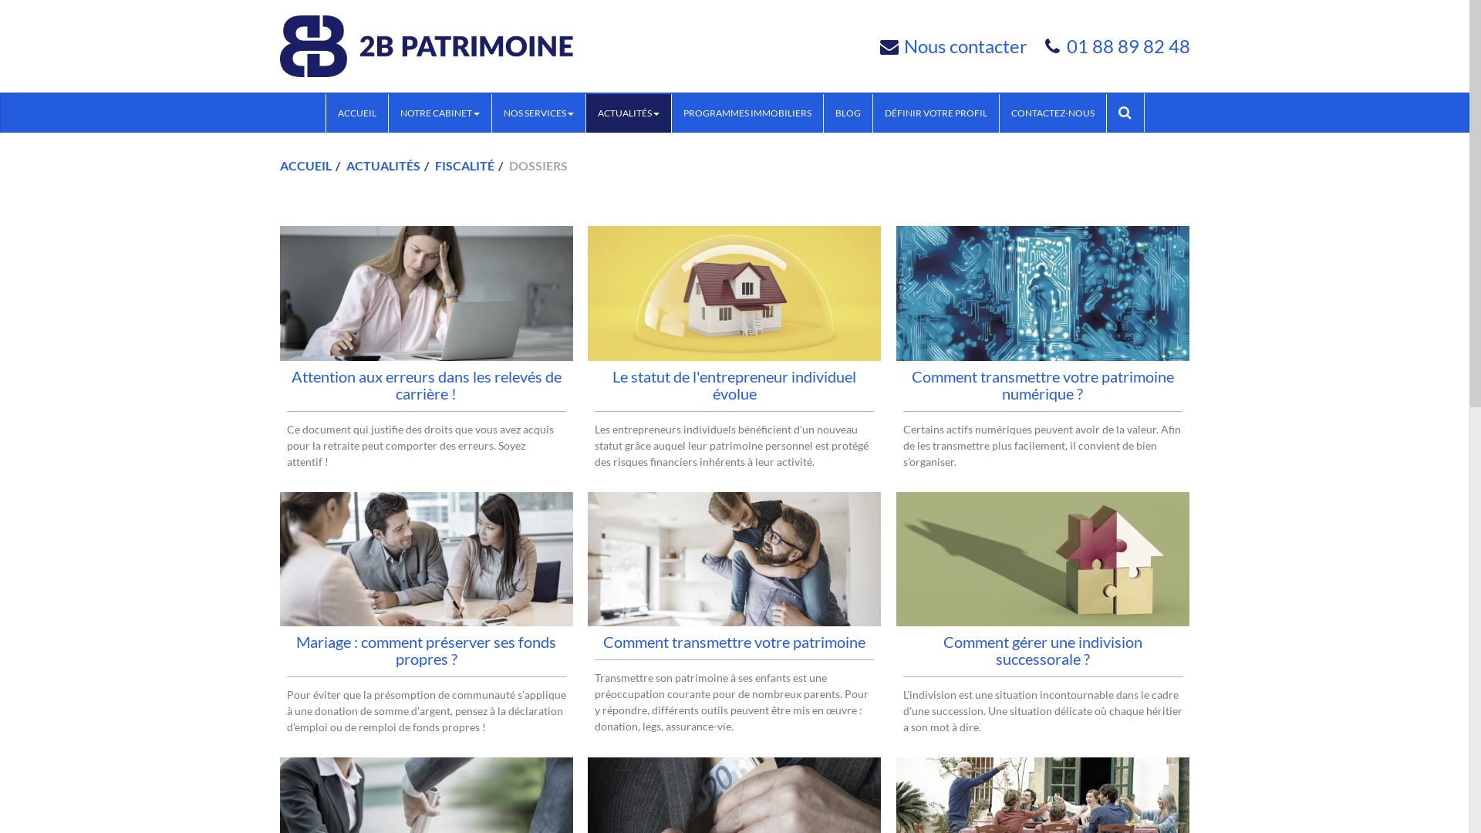 The height and width of the screenshot is (833, 1481). I want to click on NOS SERVICES, so click(538, 113).